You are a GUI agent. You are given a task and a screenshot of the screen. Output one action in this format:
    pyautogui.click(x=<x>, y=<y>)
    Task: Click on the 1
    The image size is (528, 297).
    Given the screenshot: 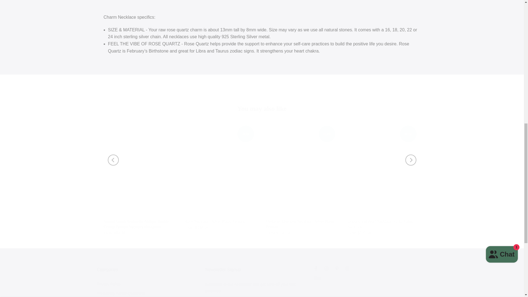 What is the action you would take?
    pyautogui.click(x=336, y=13)
    